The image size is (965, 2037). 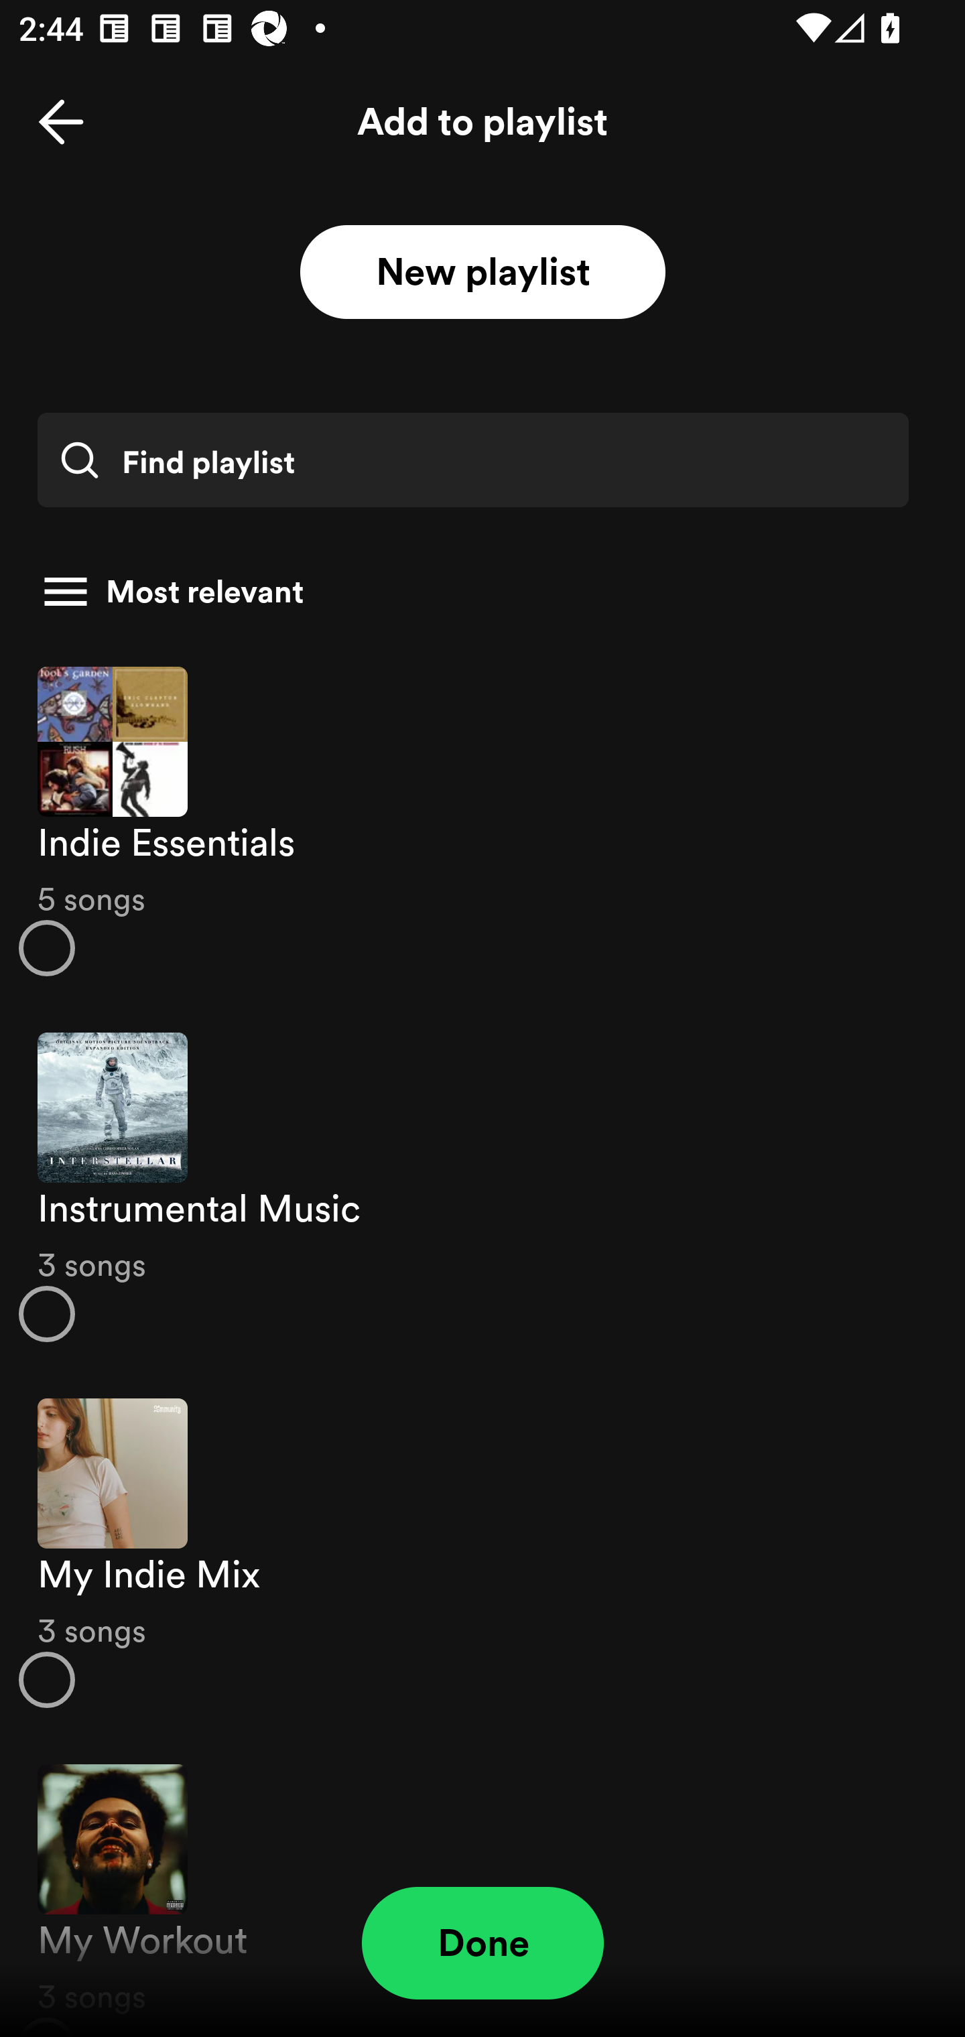 I want to click on Instrumental Music 3 songs, so click(x=482, y=1187).